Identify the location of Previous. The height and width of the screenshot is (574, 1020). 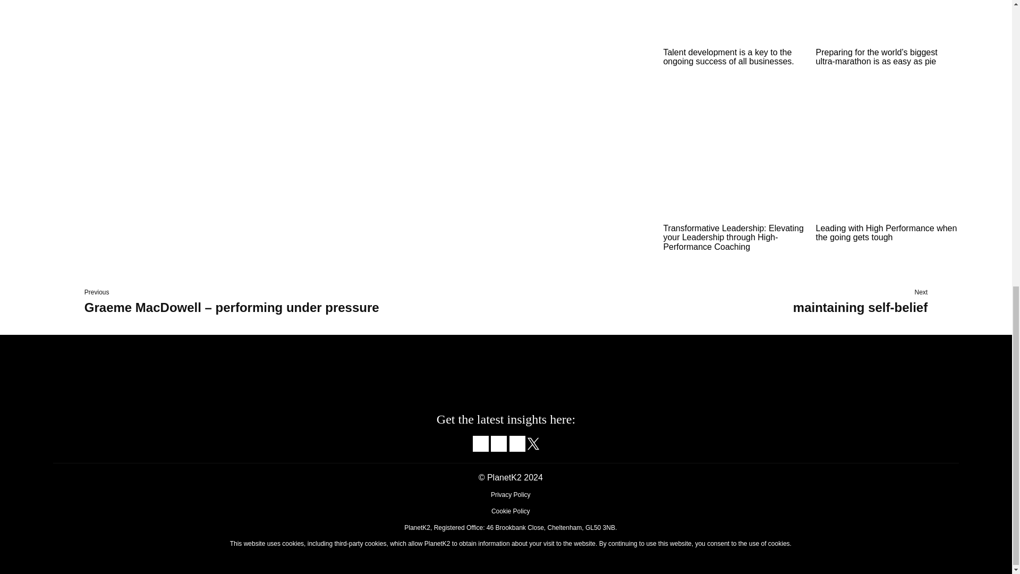
(97, 292).